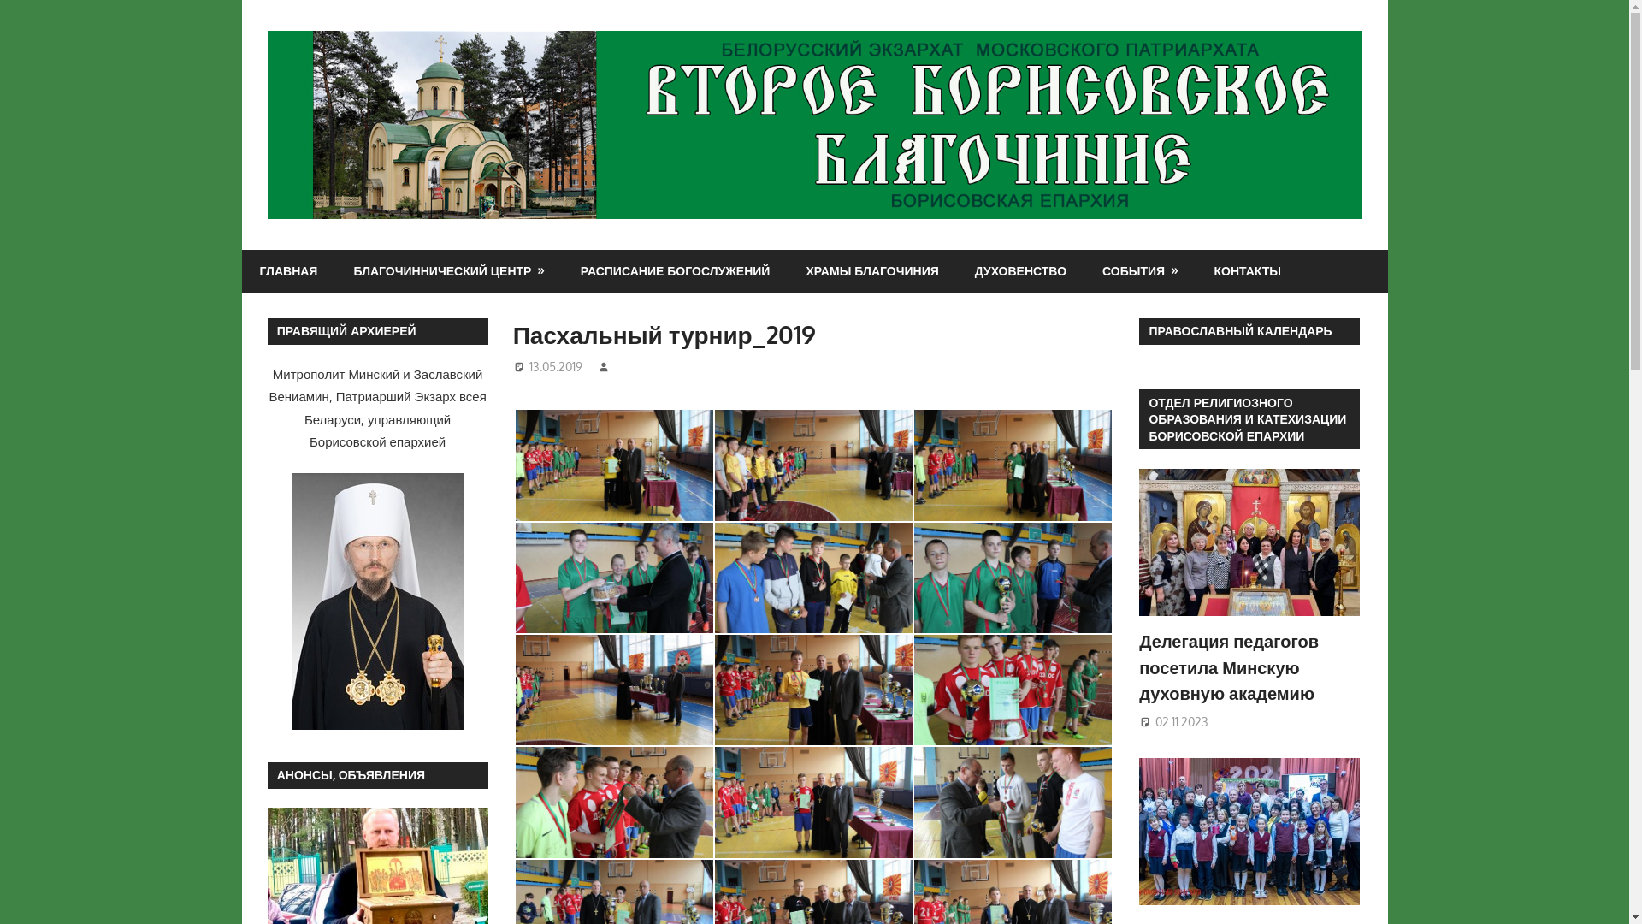  What do you see at coordinates (556, 366) in the screenshot?
I see `13.05.2019` at bounding box center [556, 366].